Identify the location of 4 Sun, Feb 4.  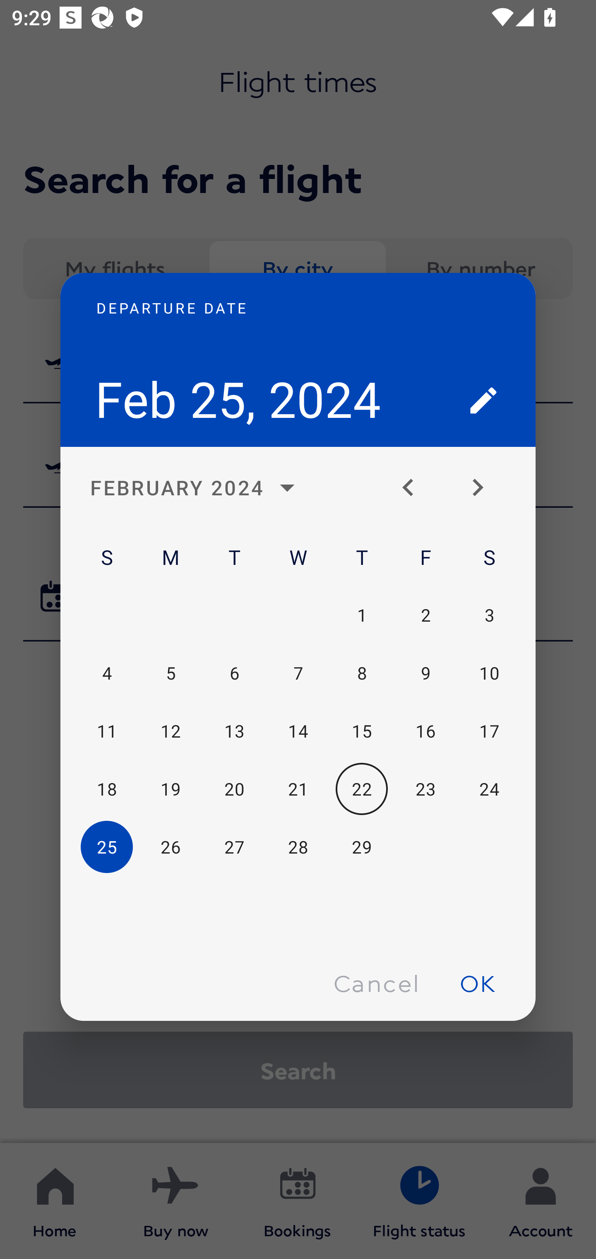
(107, 673).